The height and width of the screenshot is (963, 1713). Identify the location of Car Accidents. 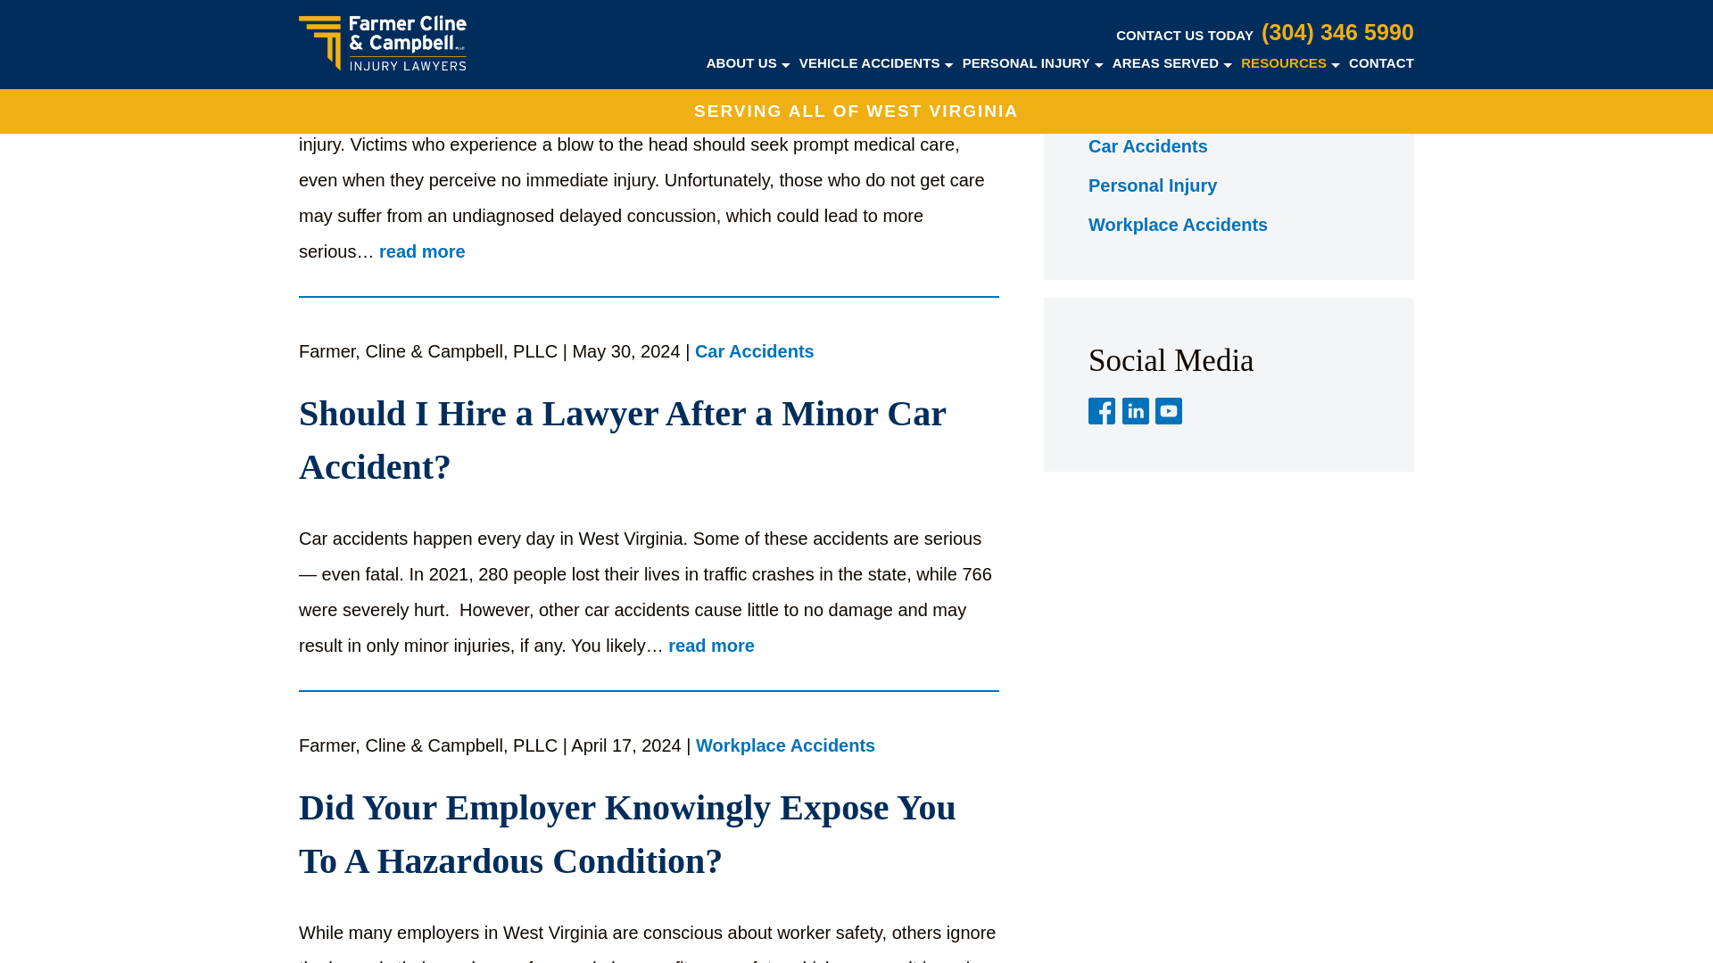
(755, 353).